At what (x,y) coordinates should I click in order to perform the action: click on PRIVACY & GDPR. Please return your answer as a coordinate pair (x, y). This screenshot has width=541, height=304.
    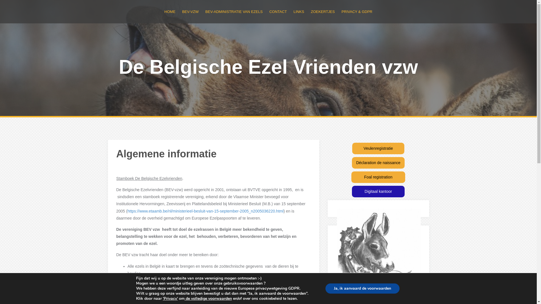
    Looking at the image, I should click on (357, 12).